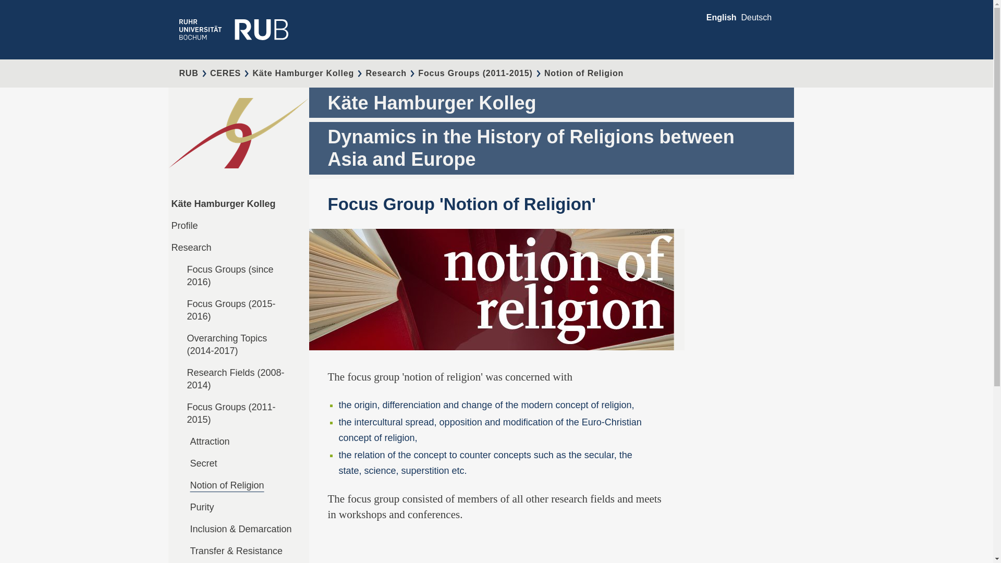 The image size is (1001, 563). Describe the element at coordinates (386, 73) in the screenshot. I see `Research` at that location.